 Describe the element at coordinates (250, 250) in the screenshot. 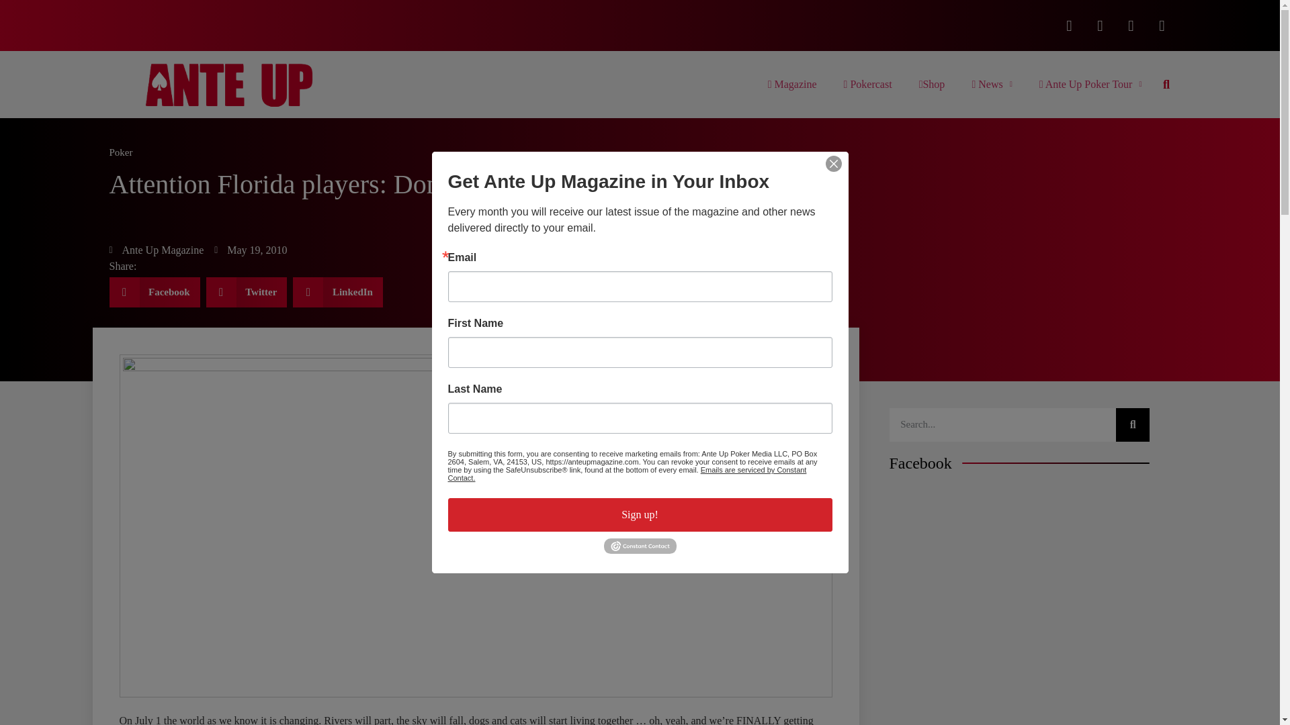

I see `May 19, 2010` at that location.